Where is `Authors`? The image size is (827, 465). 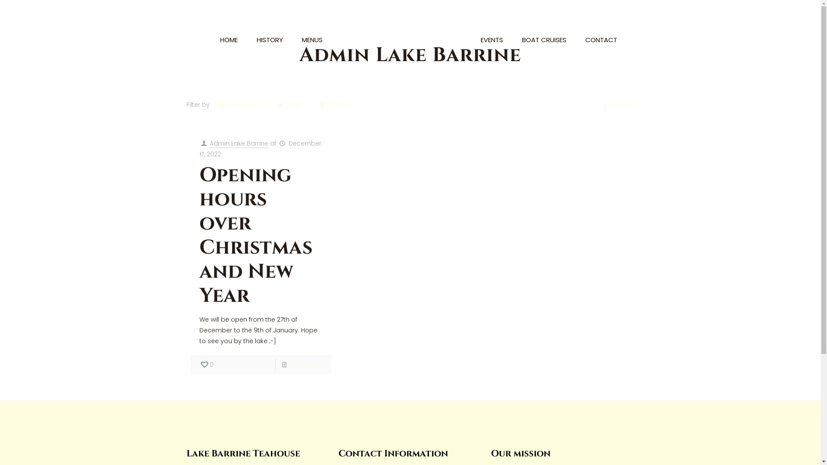
Authors is located at coordinates (338, 105).